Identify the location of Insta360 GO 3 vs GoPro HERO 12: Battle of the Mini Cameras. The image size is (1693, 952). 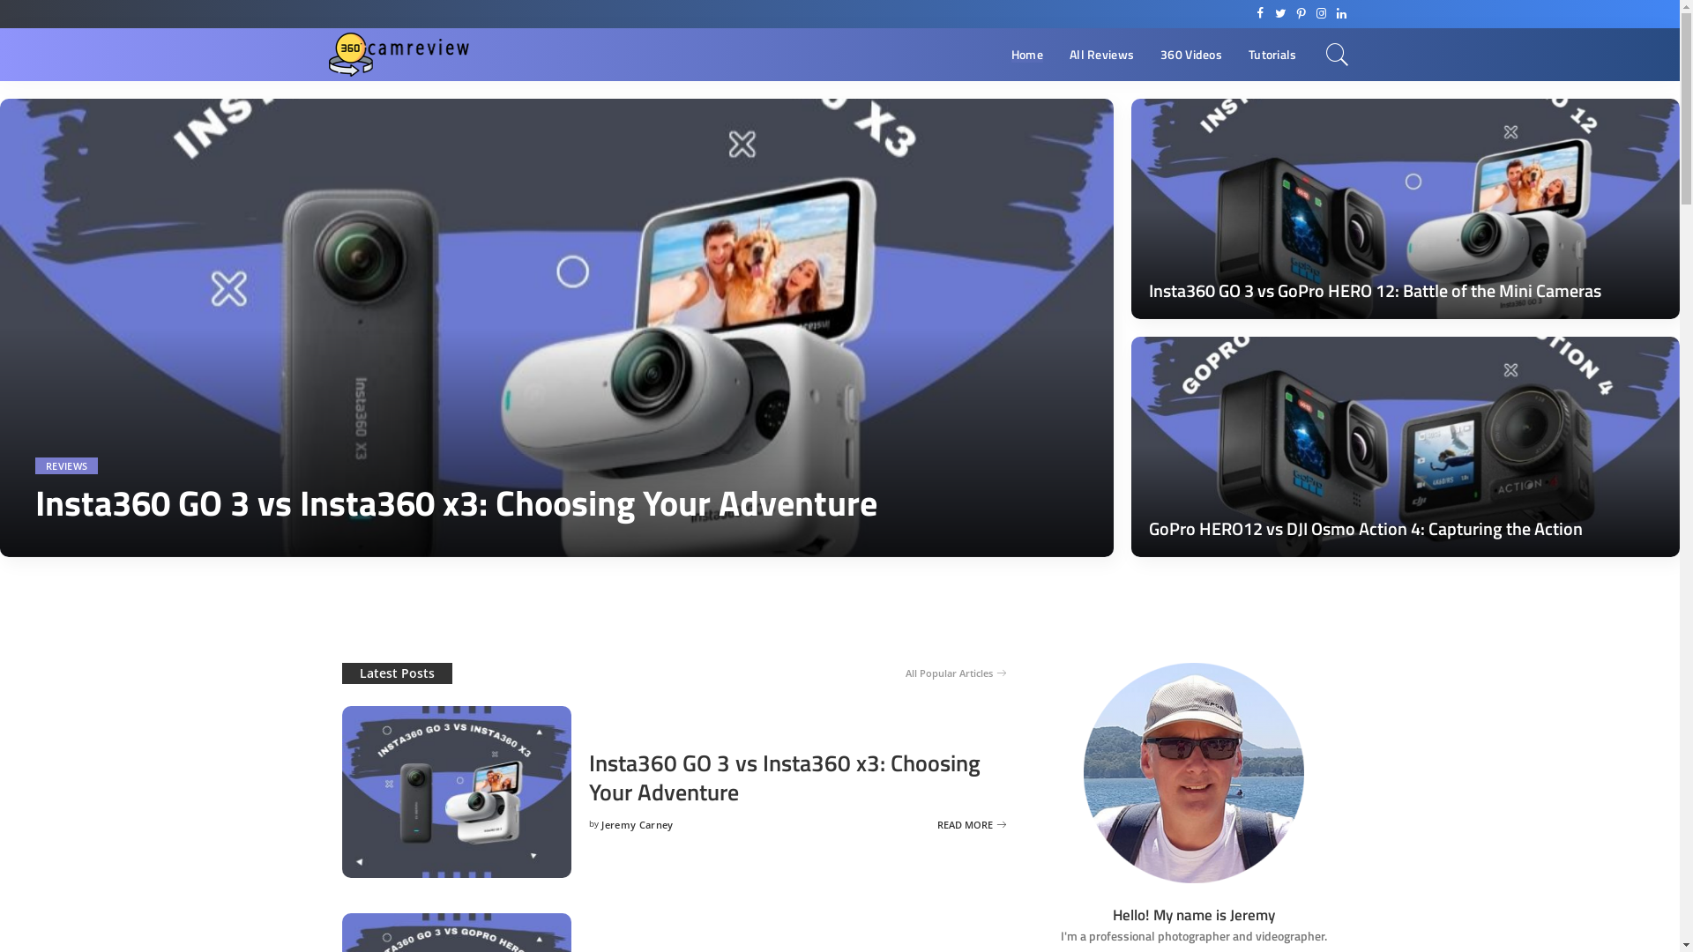
(1406, 209).